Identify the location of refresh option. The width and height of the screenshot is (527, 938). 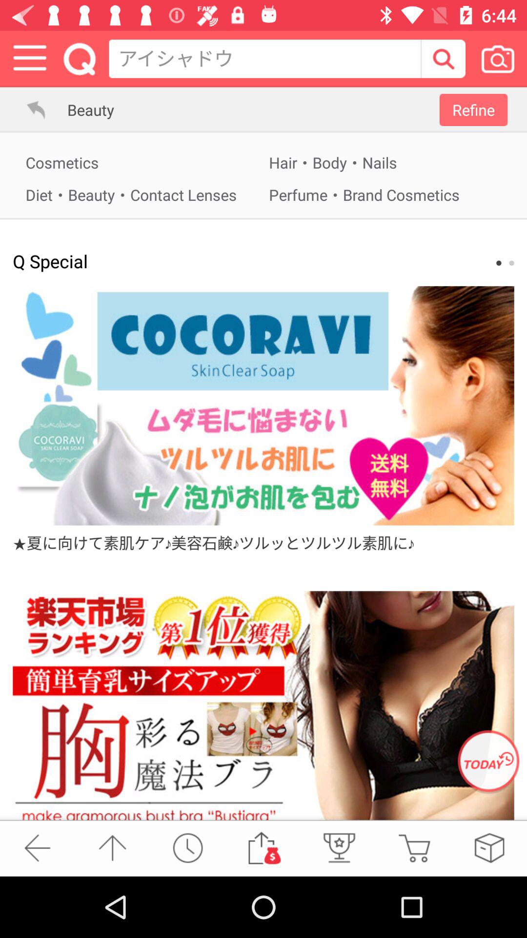
(488, 762).